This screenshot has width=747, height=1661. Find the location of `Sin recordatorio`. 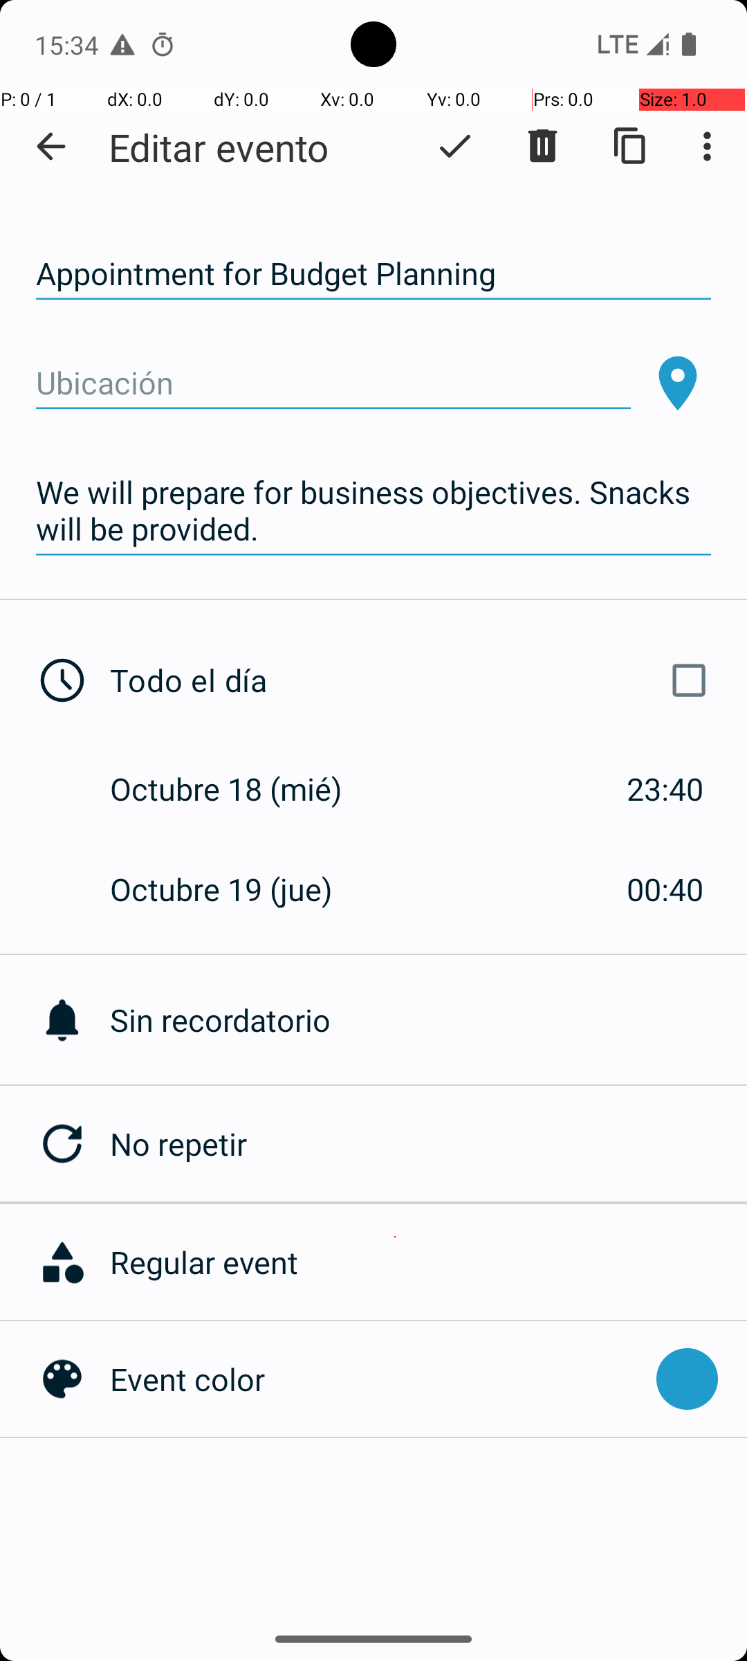

Sin recordatorio is located at coordinates (429, 1020).